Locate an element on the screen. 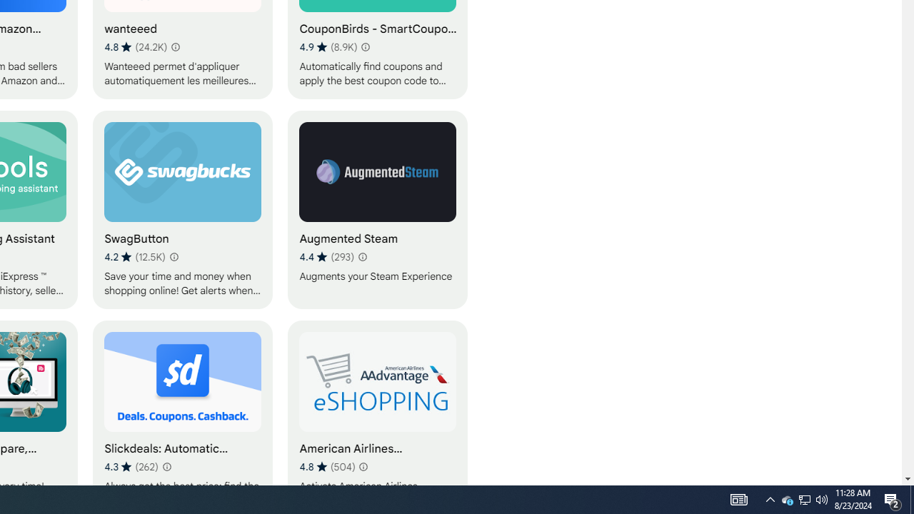 This screenshot has height=514, width=914. Learn more about results and reviews "Augmented Steam" is located at coordinates (361, 257).